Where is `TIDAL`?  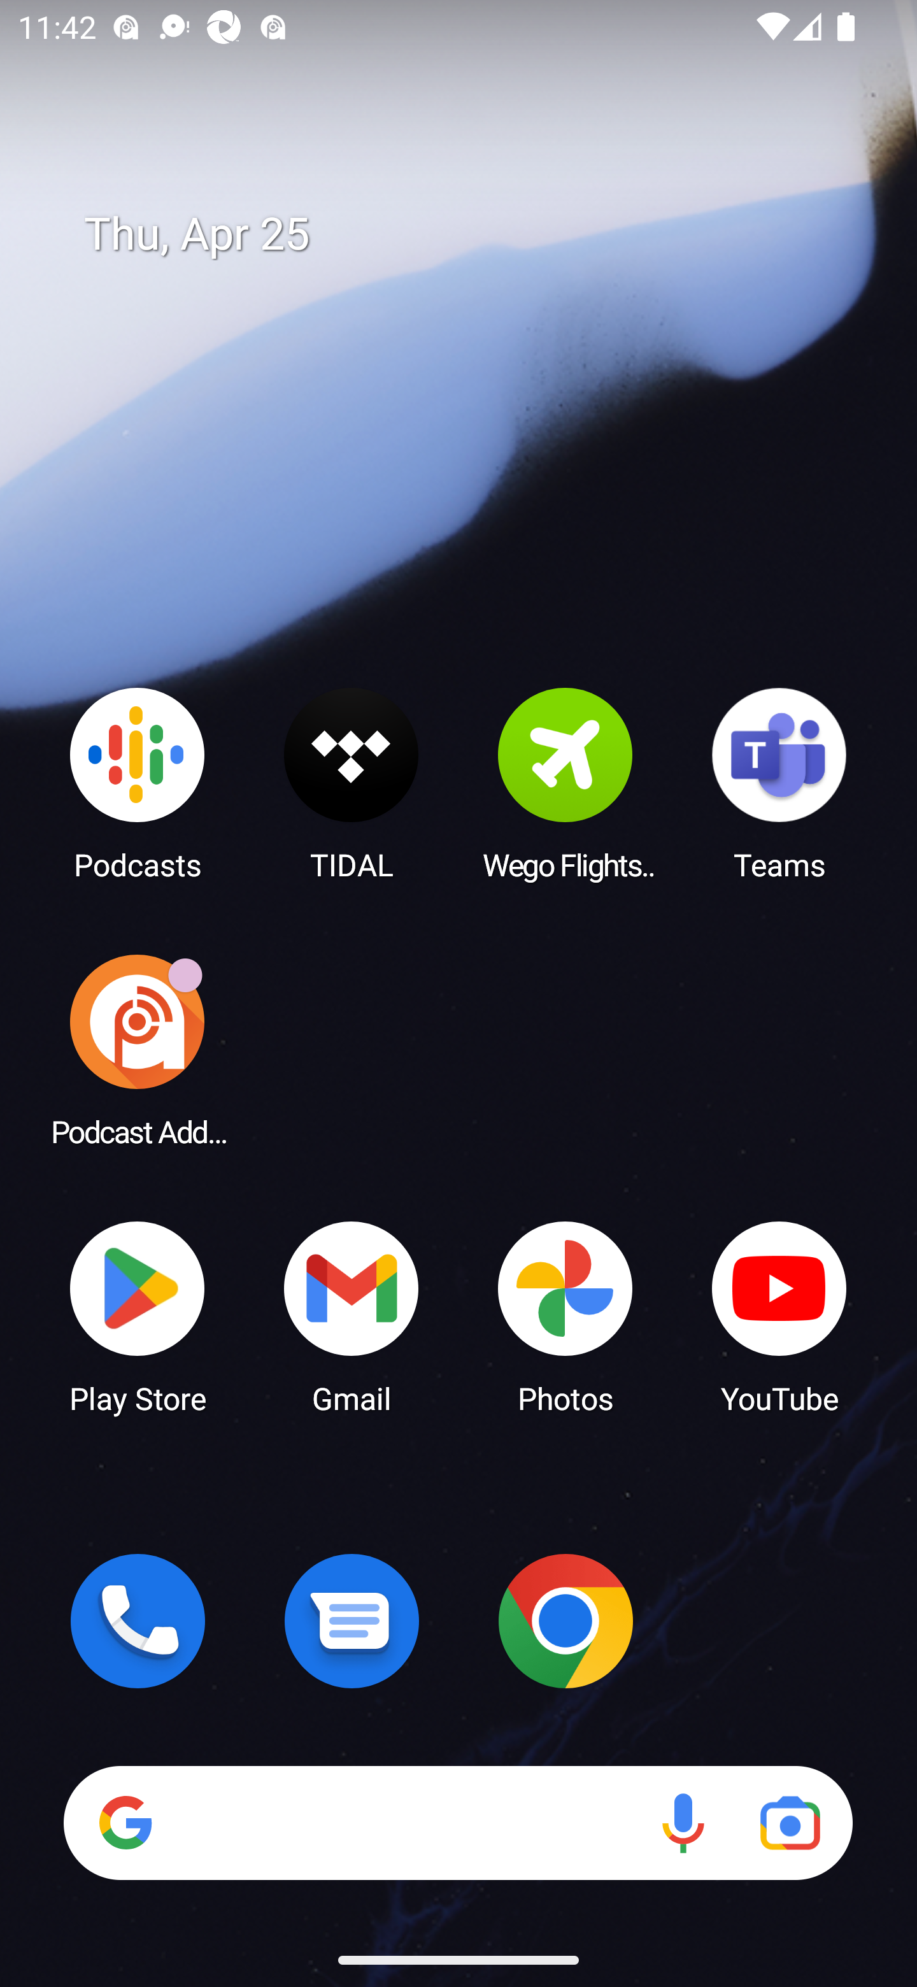 TIDAL is located at coordinates (352, 783).